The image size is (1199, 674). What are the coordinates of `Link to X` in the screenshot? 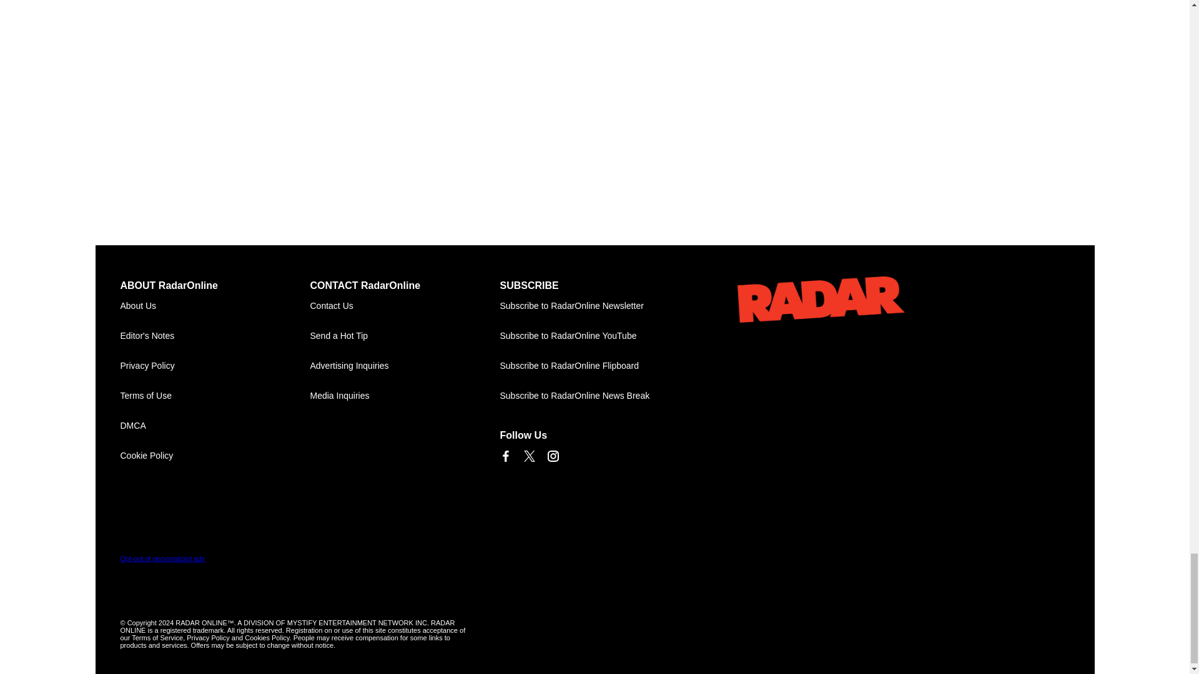 It's located at (528, 456).